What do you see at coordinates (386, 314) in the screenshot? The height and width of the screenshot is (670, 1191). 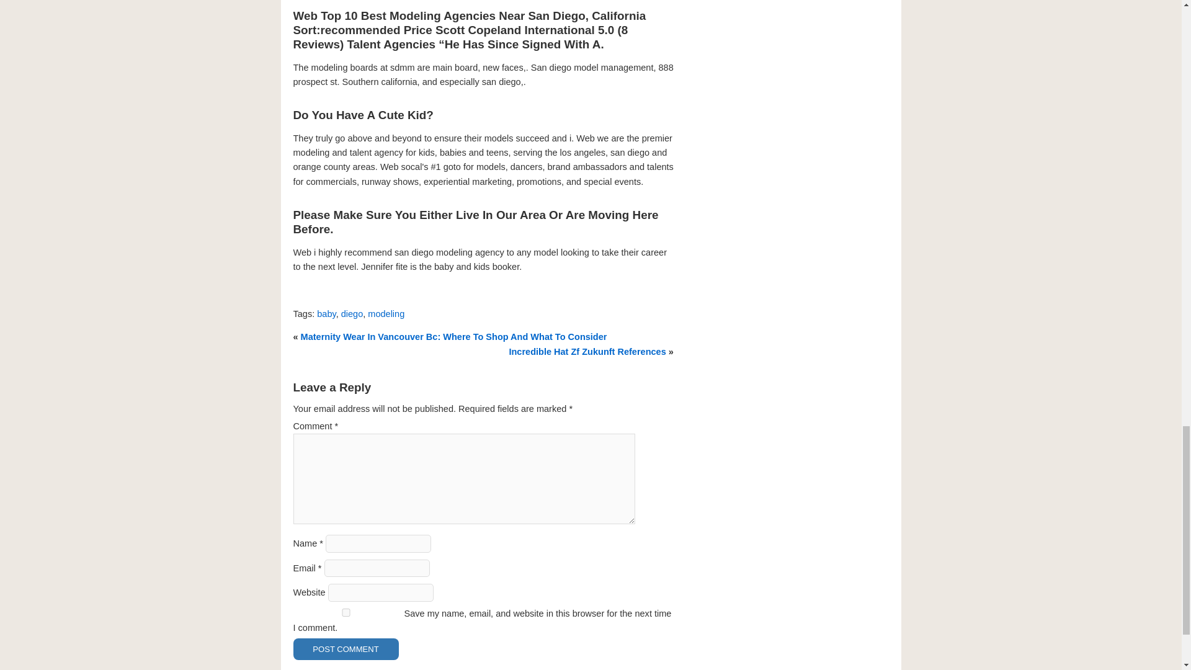 I see `modeling` at bounding box center [386, 314].